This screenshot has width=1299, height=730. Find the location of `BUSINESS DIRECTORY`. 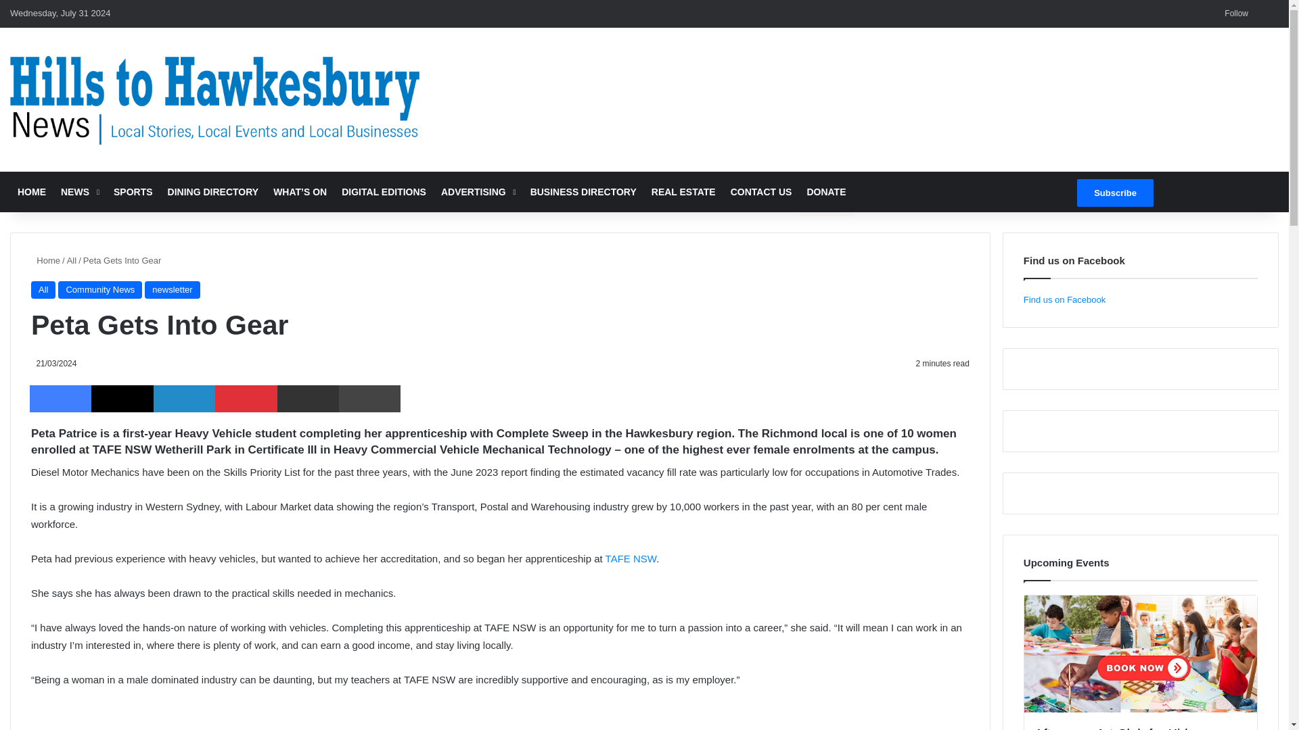

BUSINESS DIRECTORY is located at coordinates (583, 192).